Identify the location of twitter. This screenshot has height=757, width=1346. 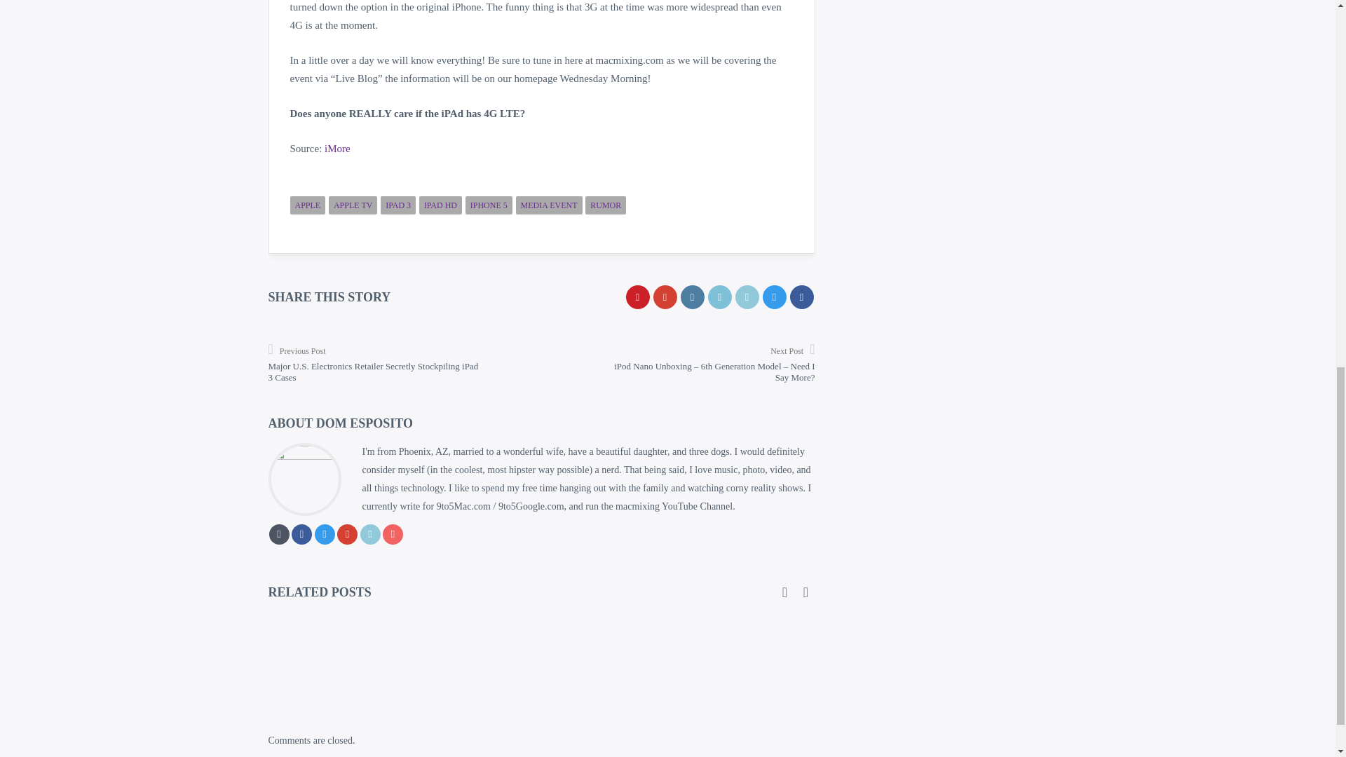
(774, 297).